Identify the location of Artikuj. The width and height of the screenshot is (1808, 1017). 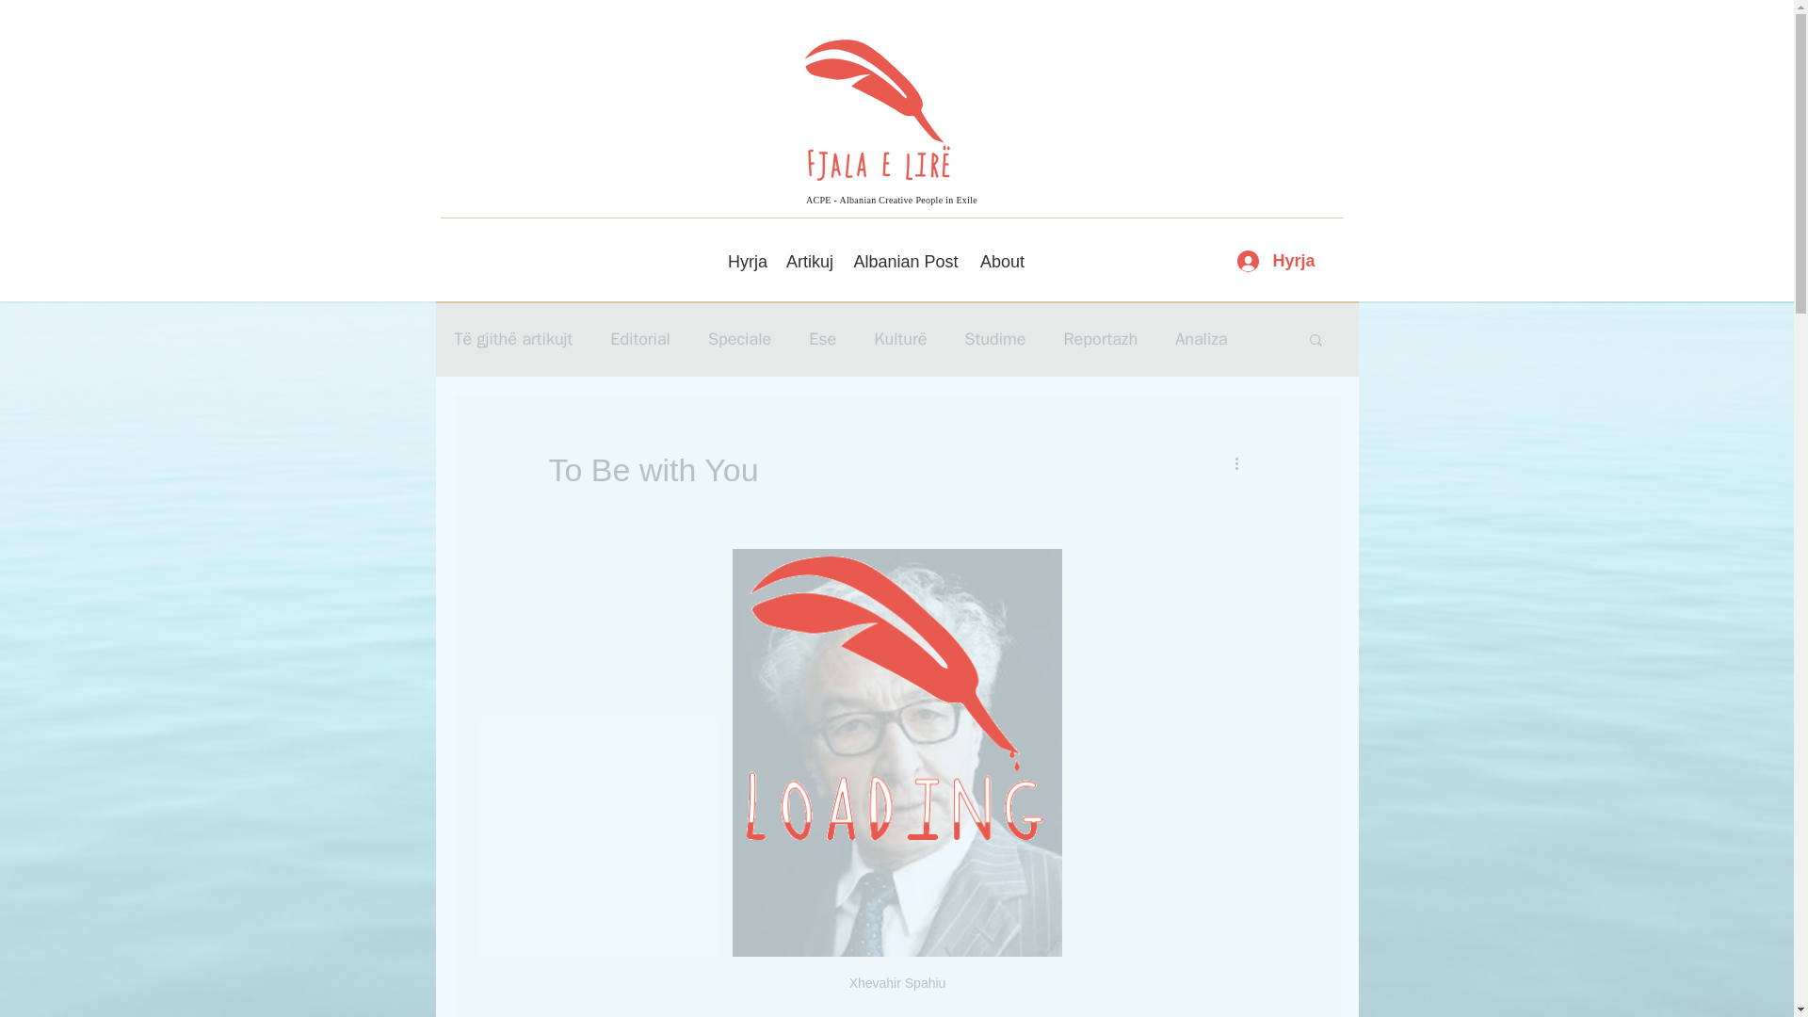
(810, 262).